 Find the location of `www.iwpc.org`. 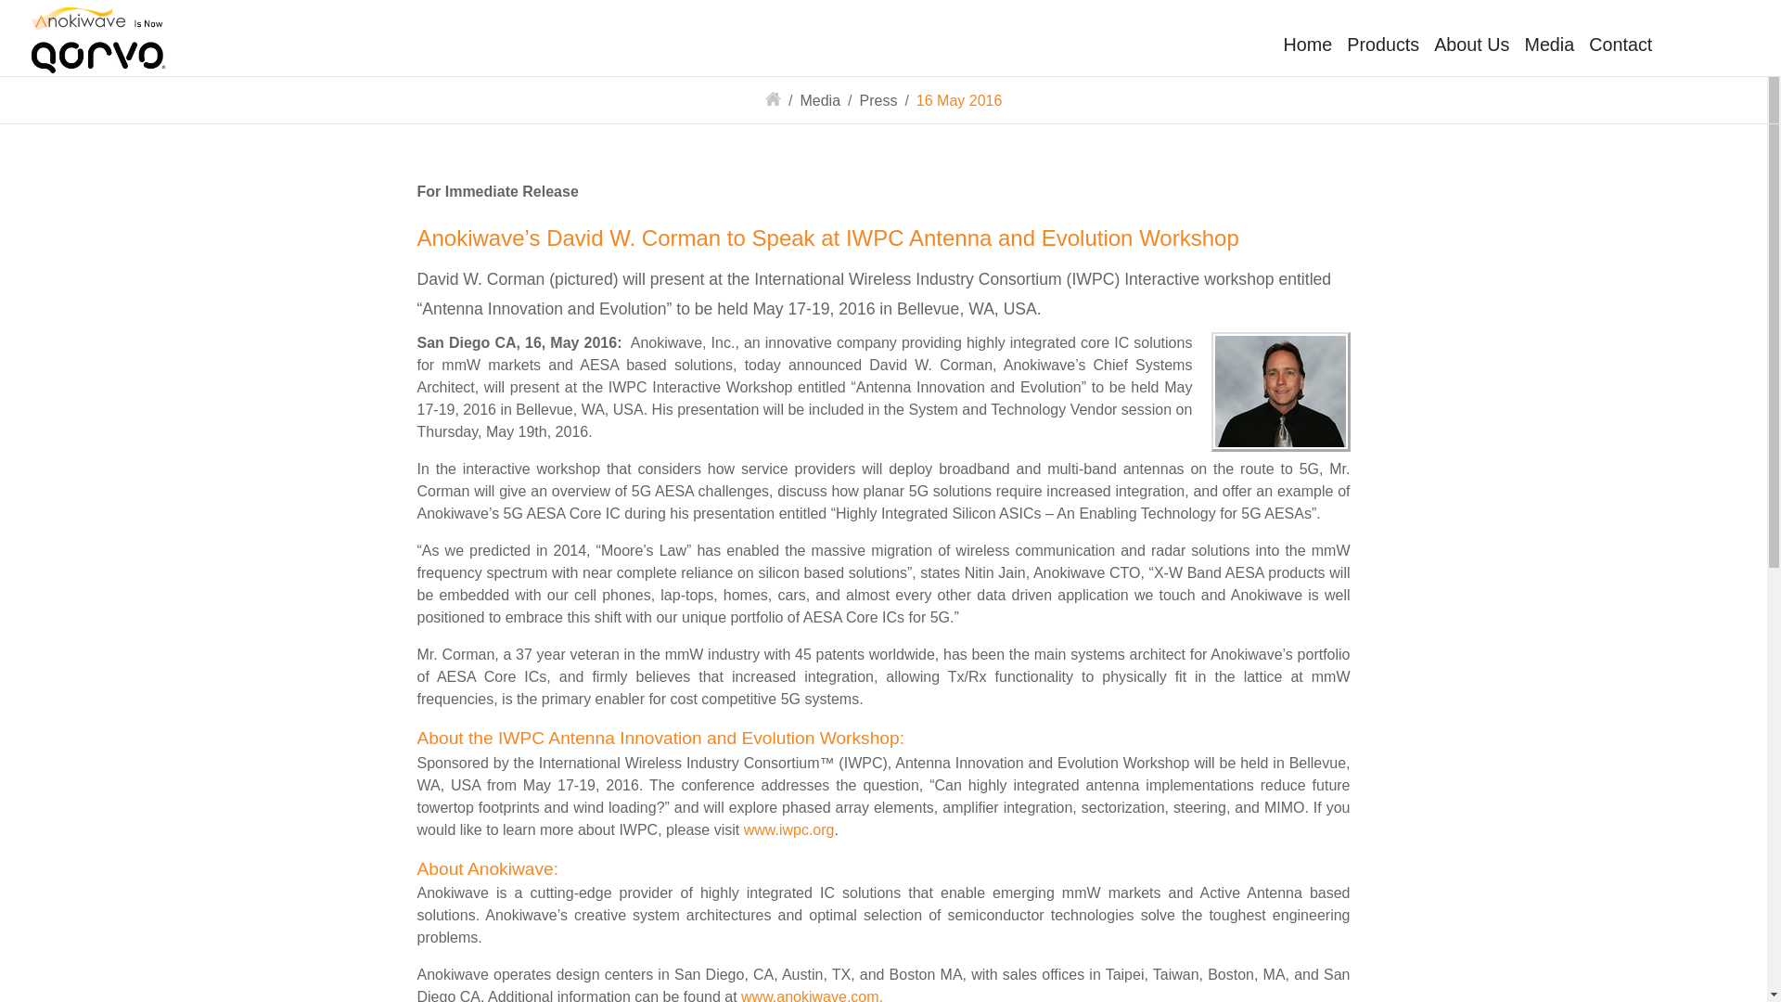

www.iwpc.org is located at coordinates (789, 829).